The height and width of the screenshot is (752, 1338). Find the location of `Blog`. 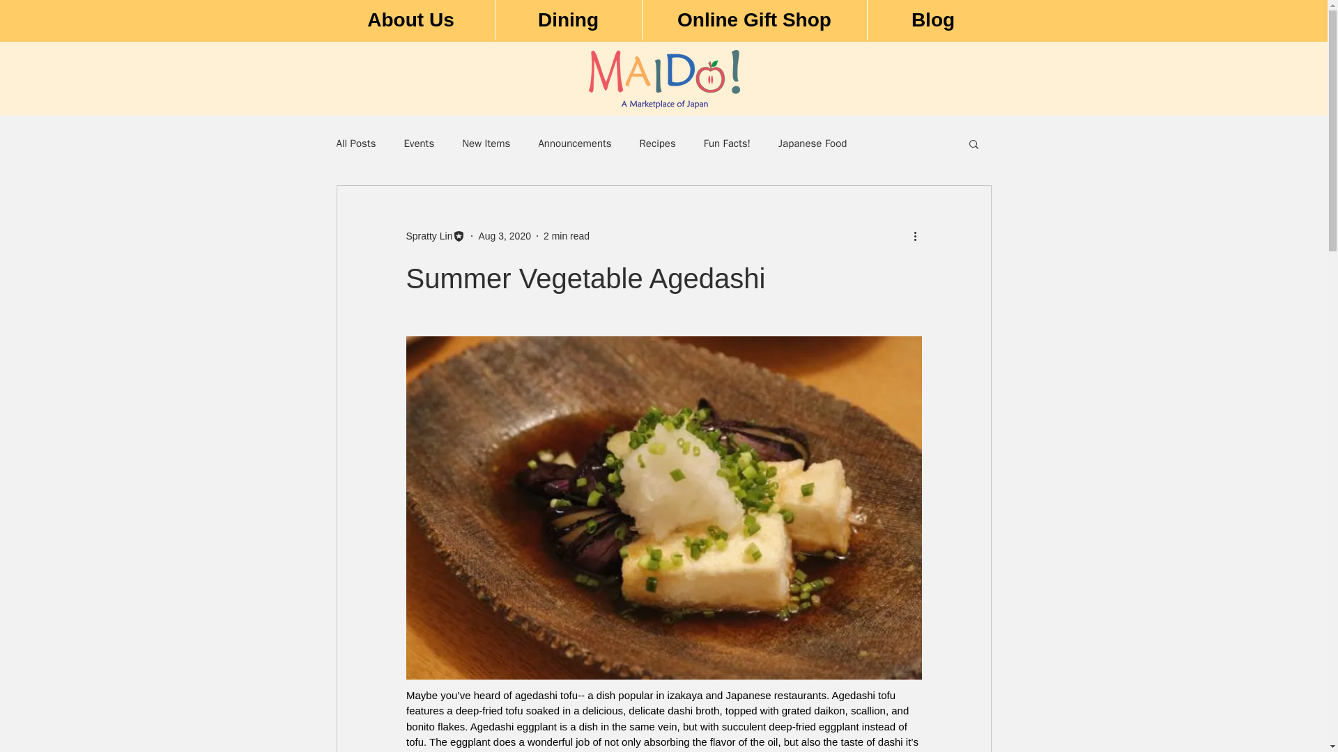

Blog is located at coordinates (933, 19).